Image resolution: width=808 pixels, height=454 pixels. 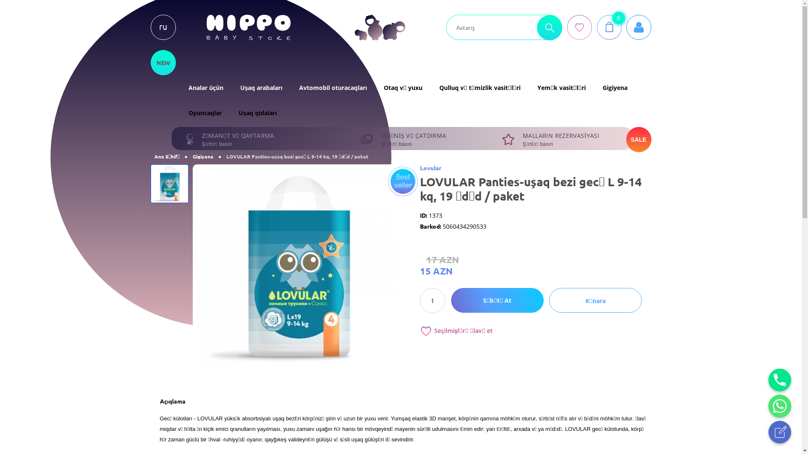 I want to click on ru, so click(x=163, y=27).